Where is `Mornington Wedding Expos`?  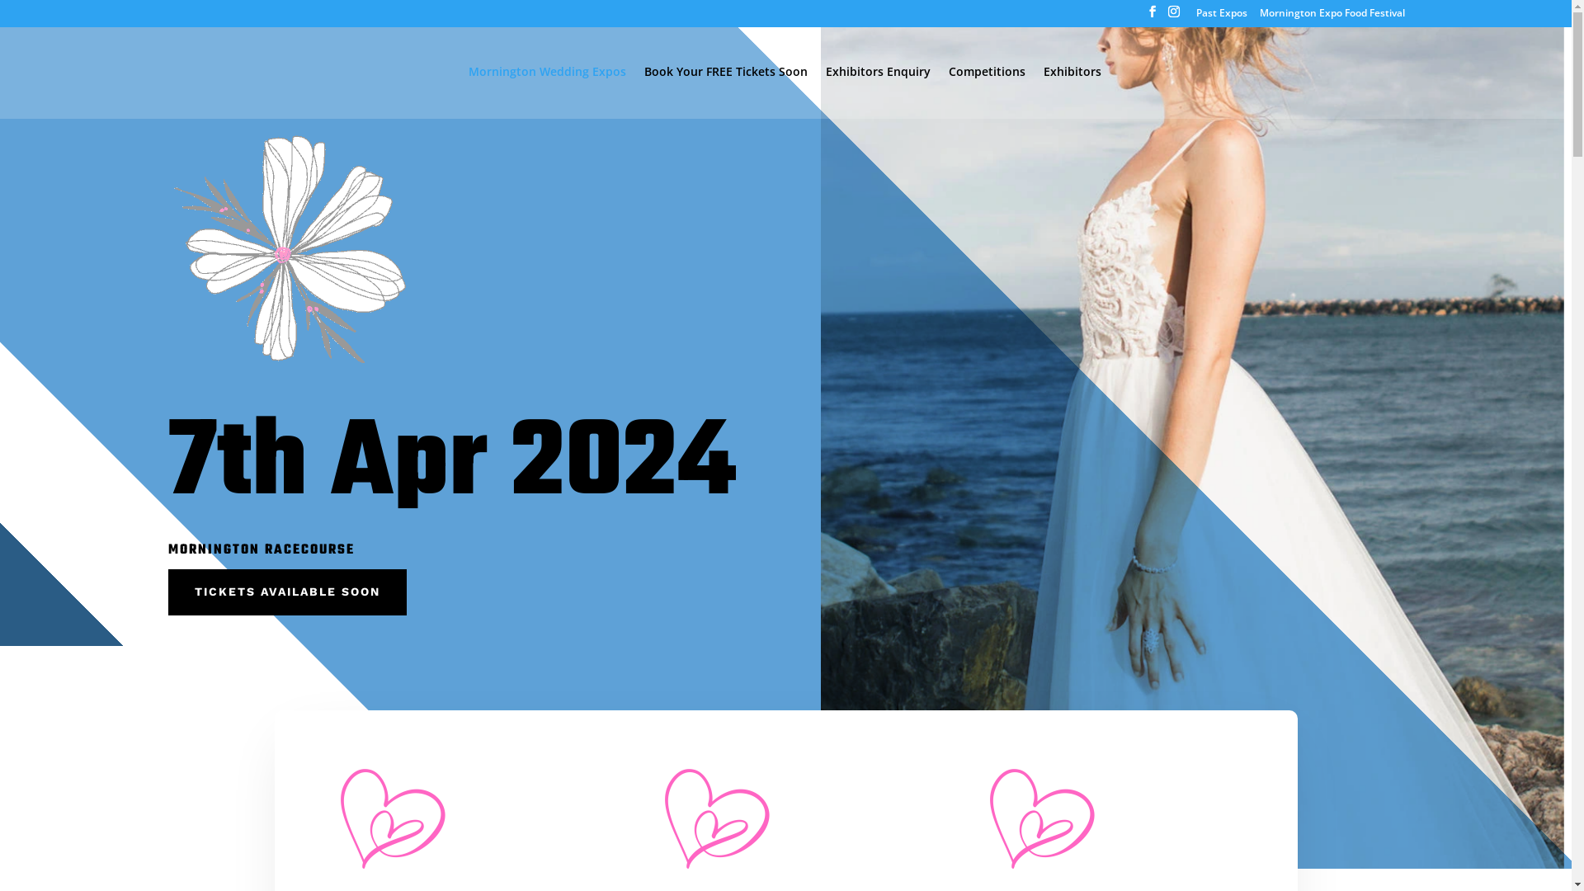
Mornington Wedding Expos is located at coordinates (548, 92).